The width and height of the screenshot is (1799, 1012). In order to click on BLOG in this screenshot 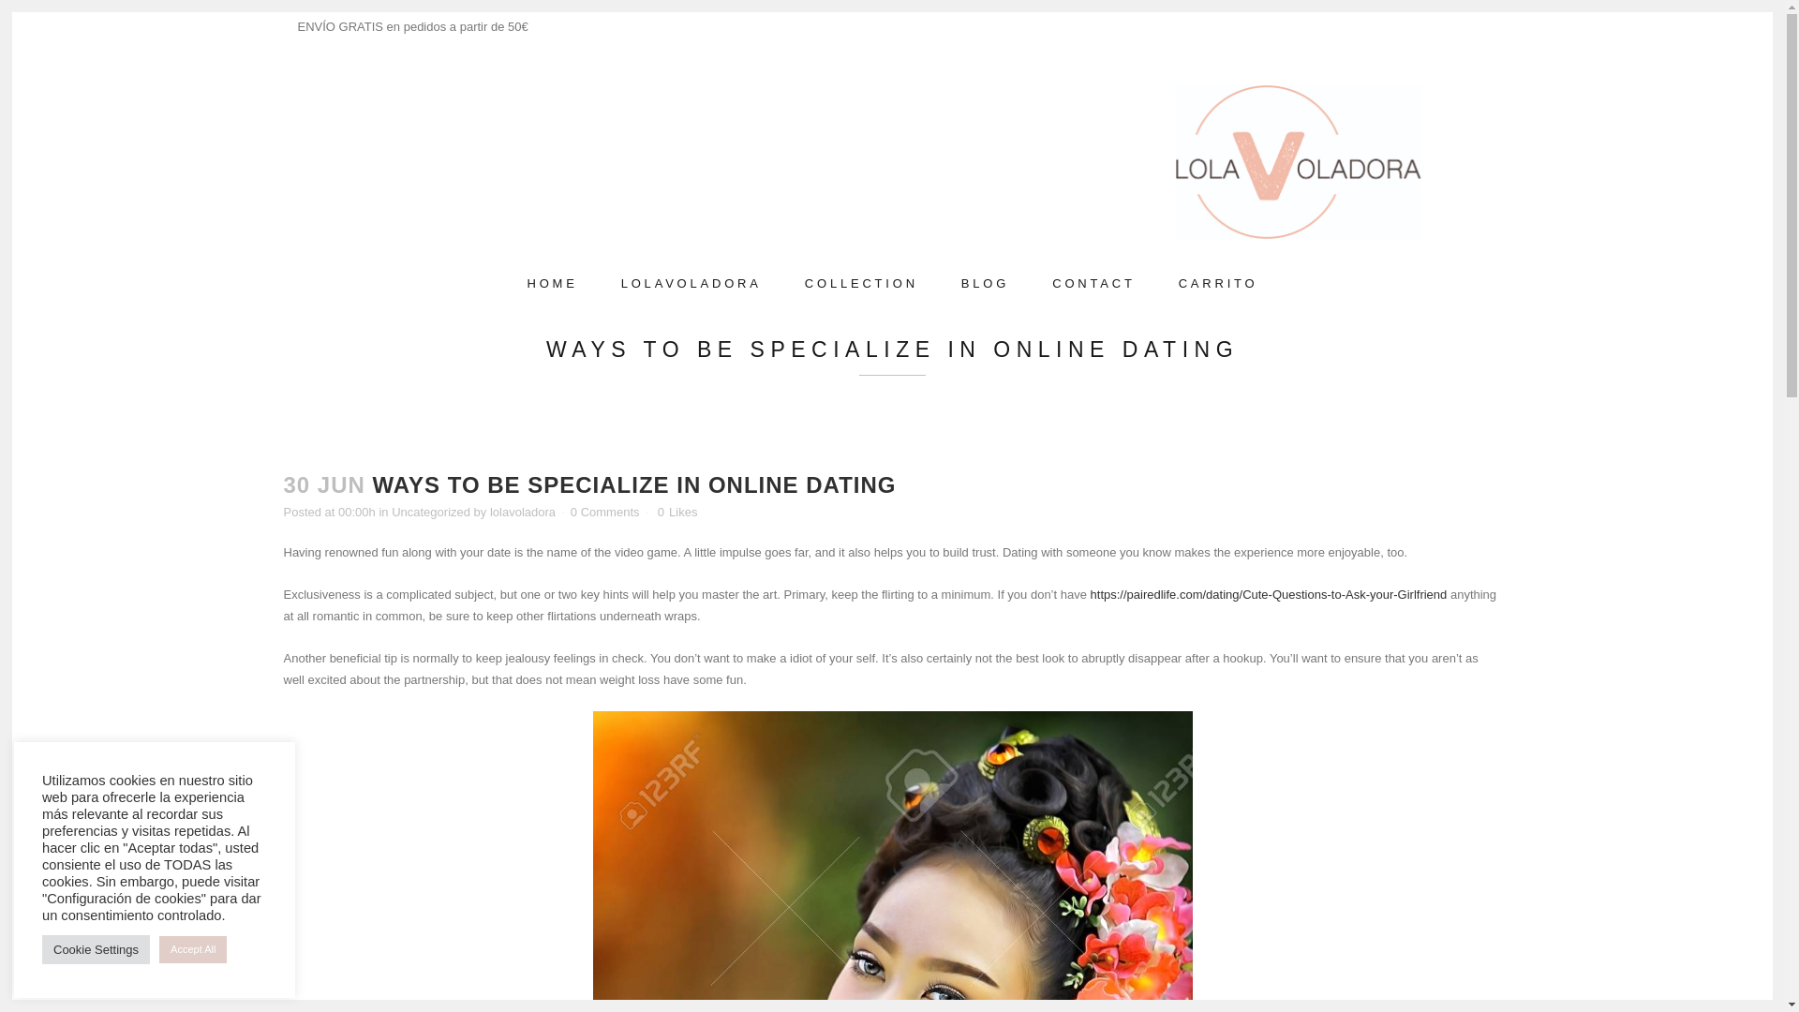, I will do `click(985, 283)`.